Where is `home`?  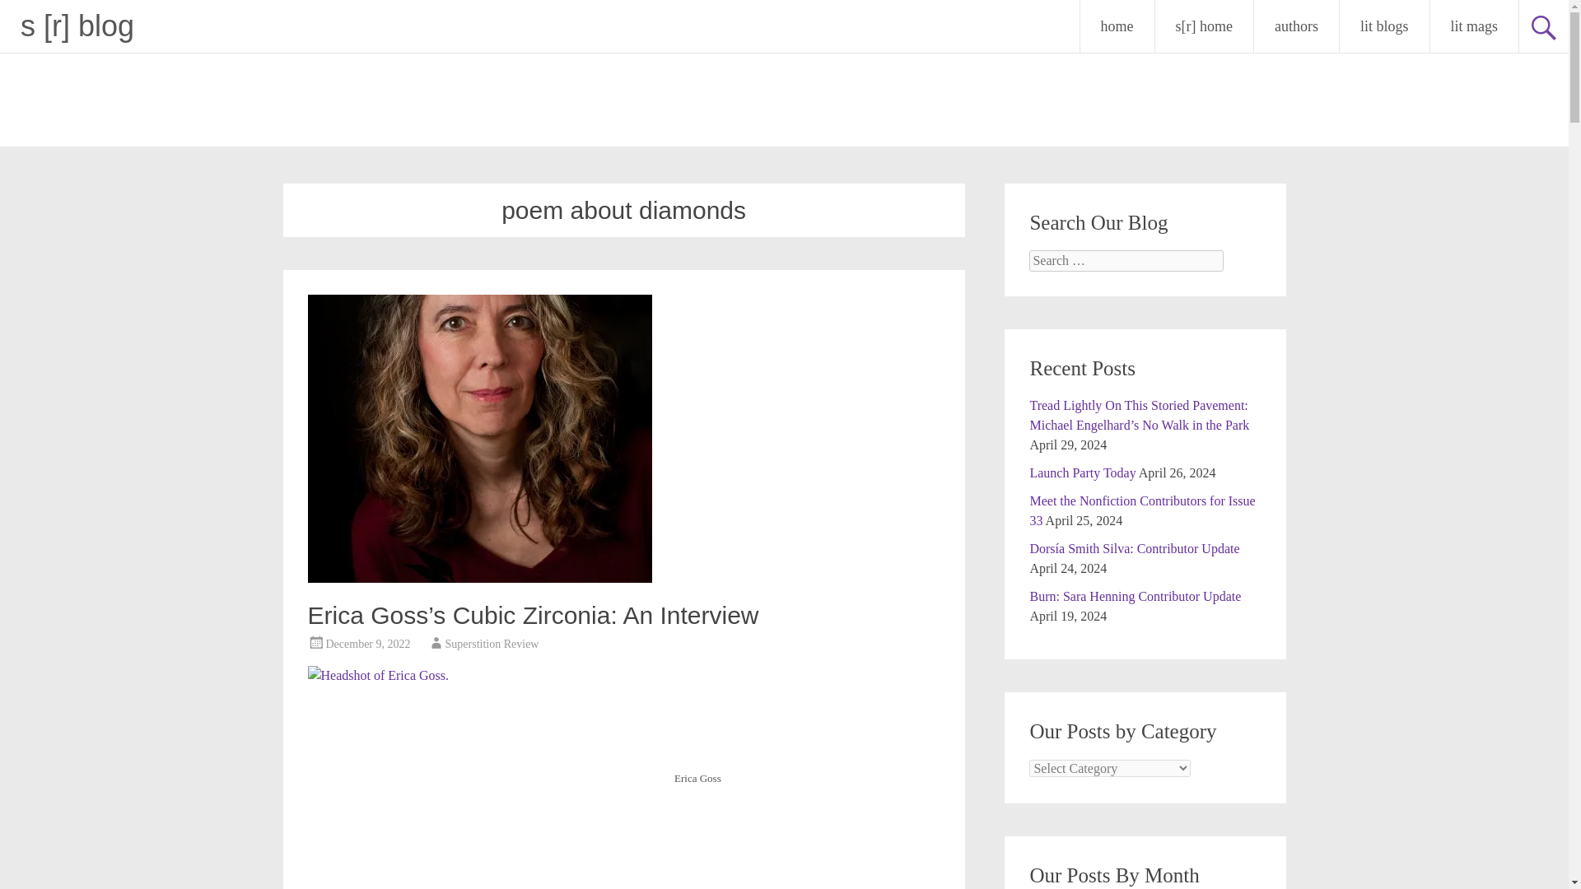 home is located at coordinates (1117, 26).